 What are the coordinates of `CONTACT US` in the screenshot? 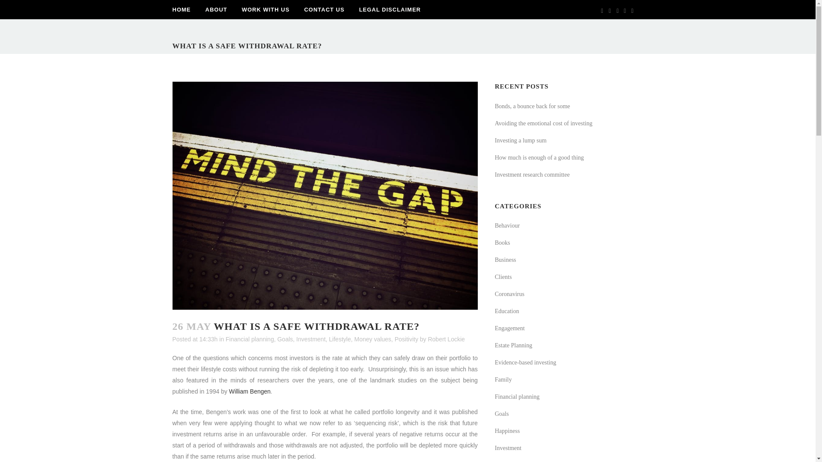 It's located at (324, 9).